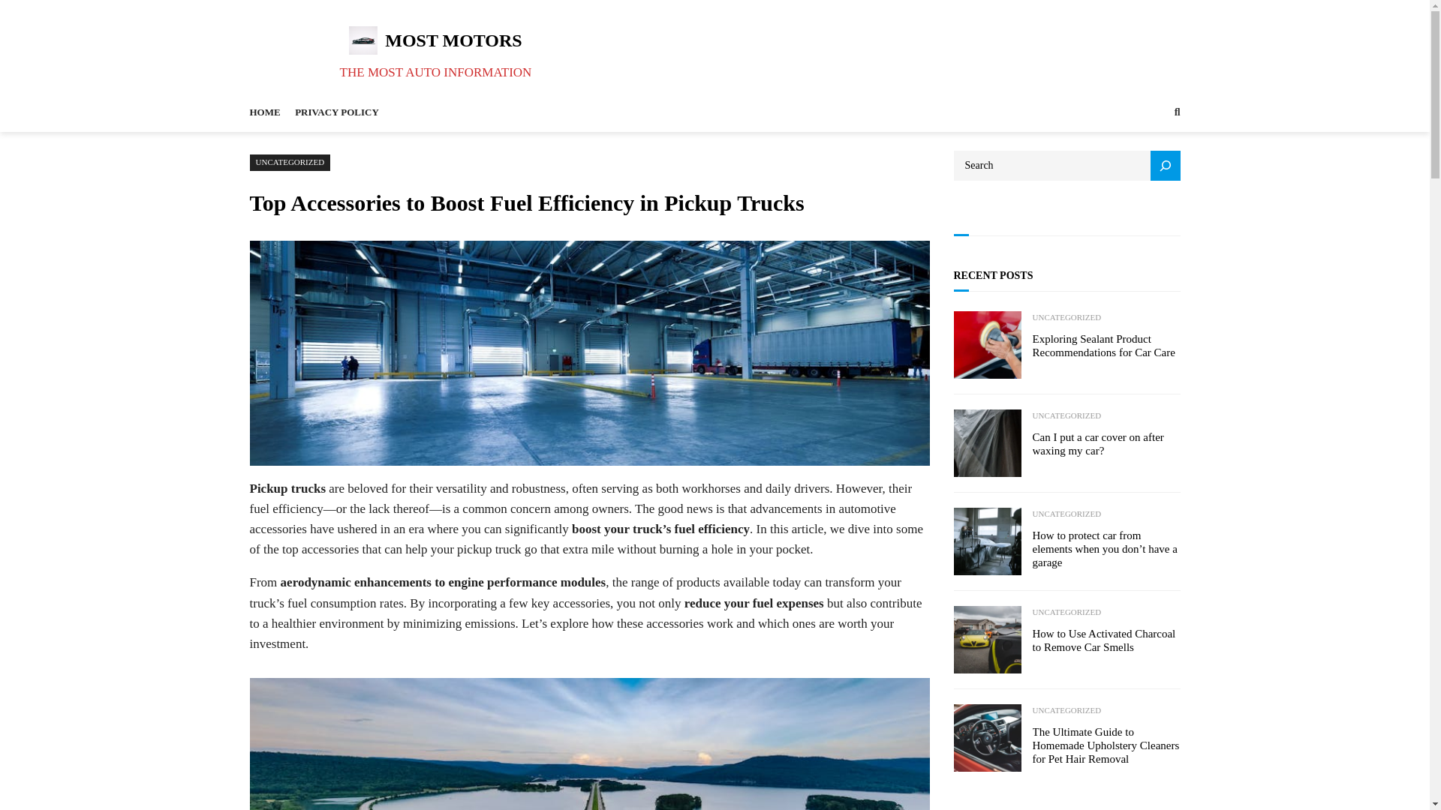 This screenshot has width=1441, height=810. I want to click on UNCATEGORIZED, so click(1067, 415).